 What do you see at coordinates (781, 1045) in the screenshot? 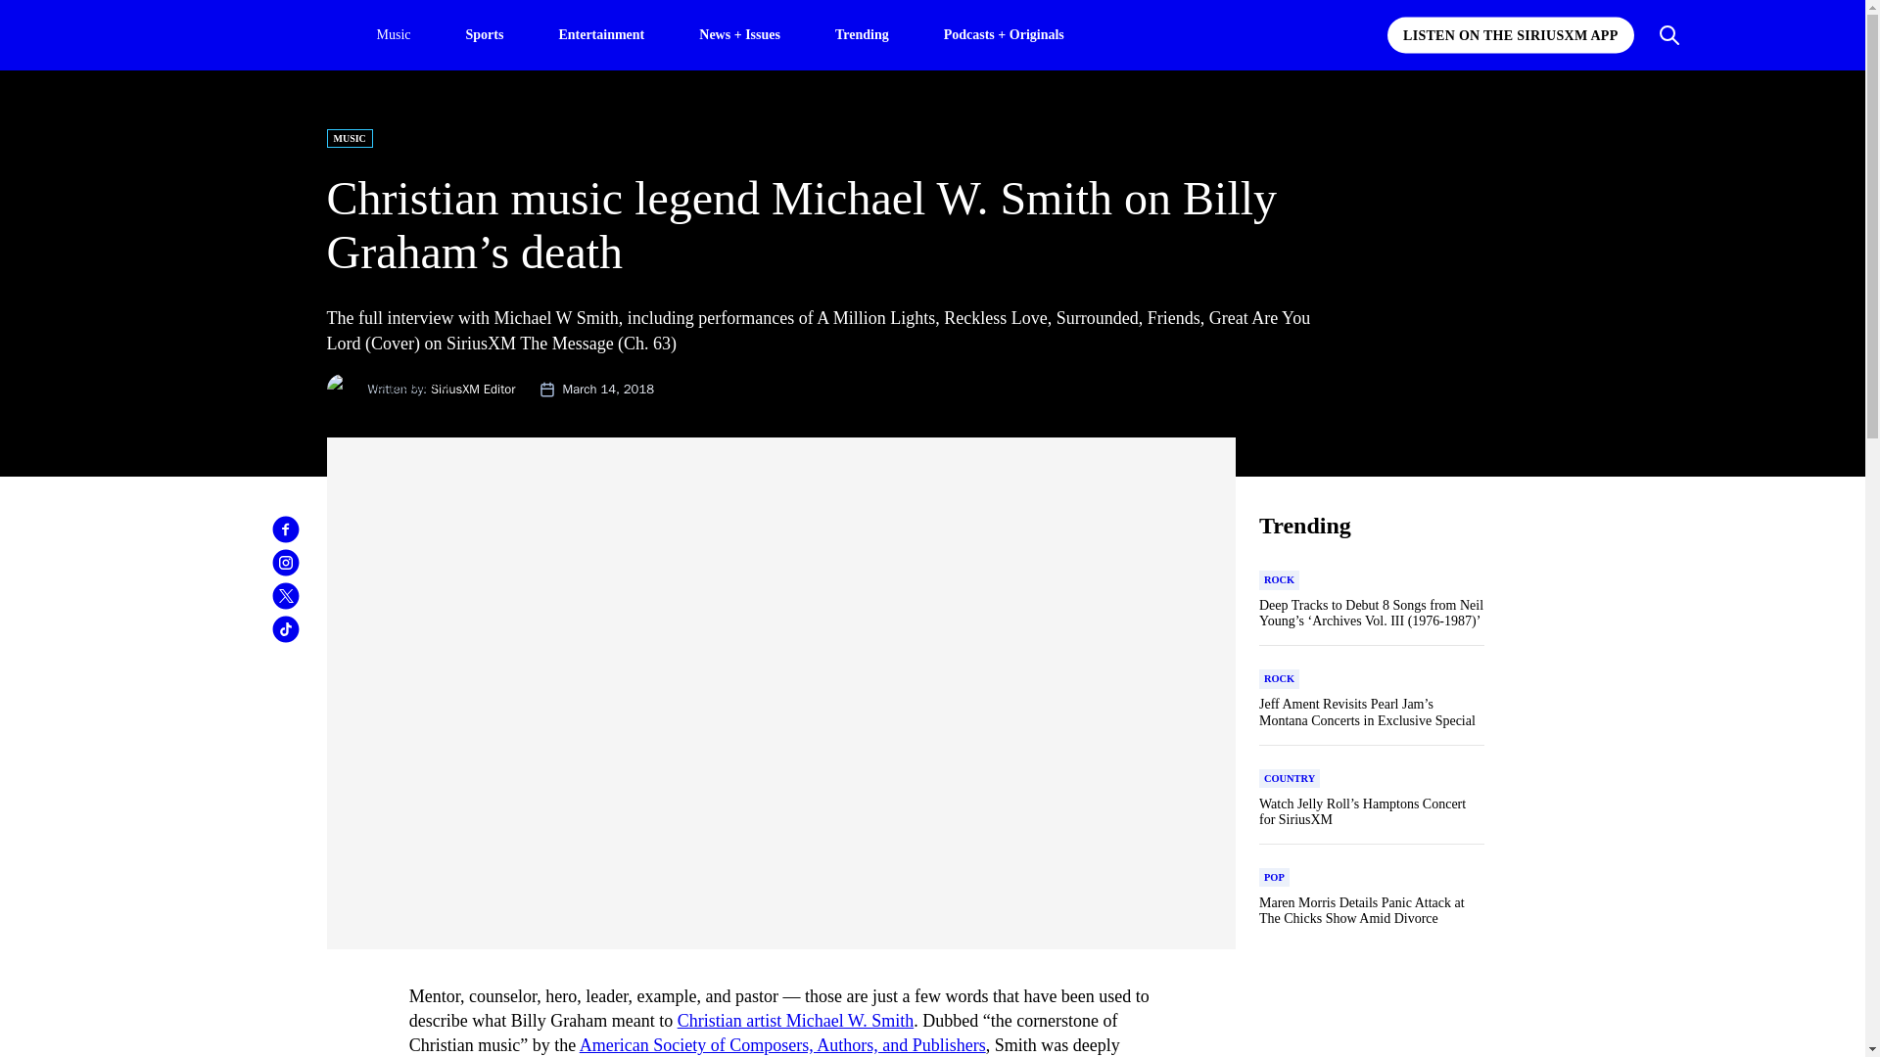
I see `American Society of Composers, Authors, and Publishers` at bounding box center [781, 1045].